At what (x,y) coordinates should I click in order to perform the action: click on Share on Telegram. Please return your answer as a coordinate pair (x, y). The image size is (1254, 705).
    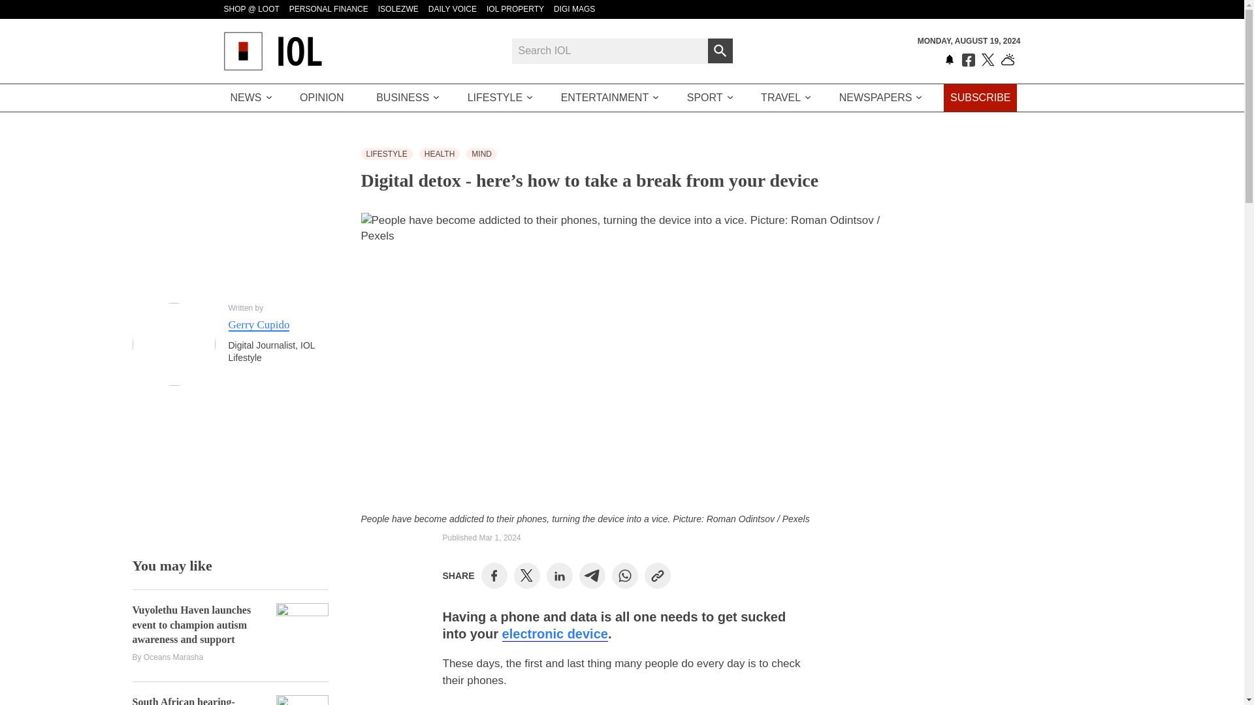
    Looking at the image, I should click on (592, 575).